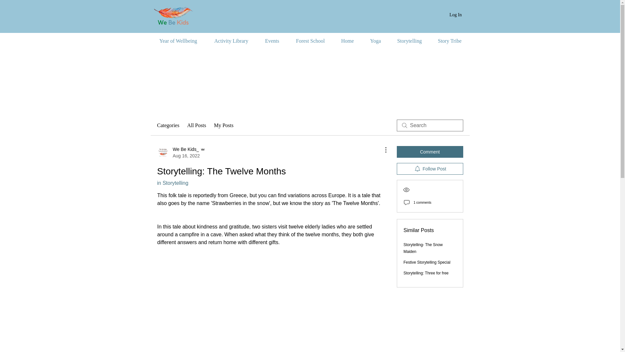 This screenshot has height=352, width=625. Describe the element at coordinates (430, 169) in the screenshot. I see `Follow Post` at that location.